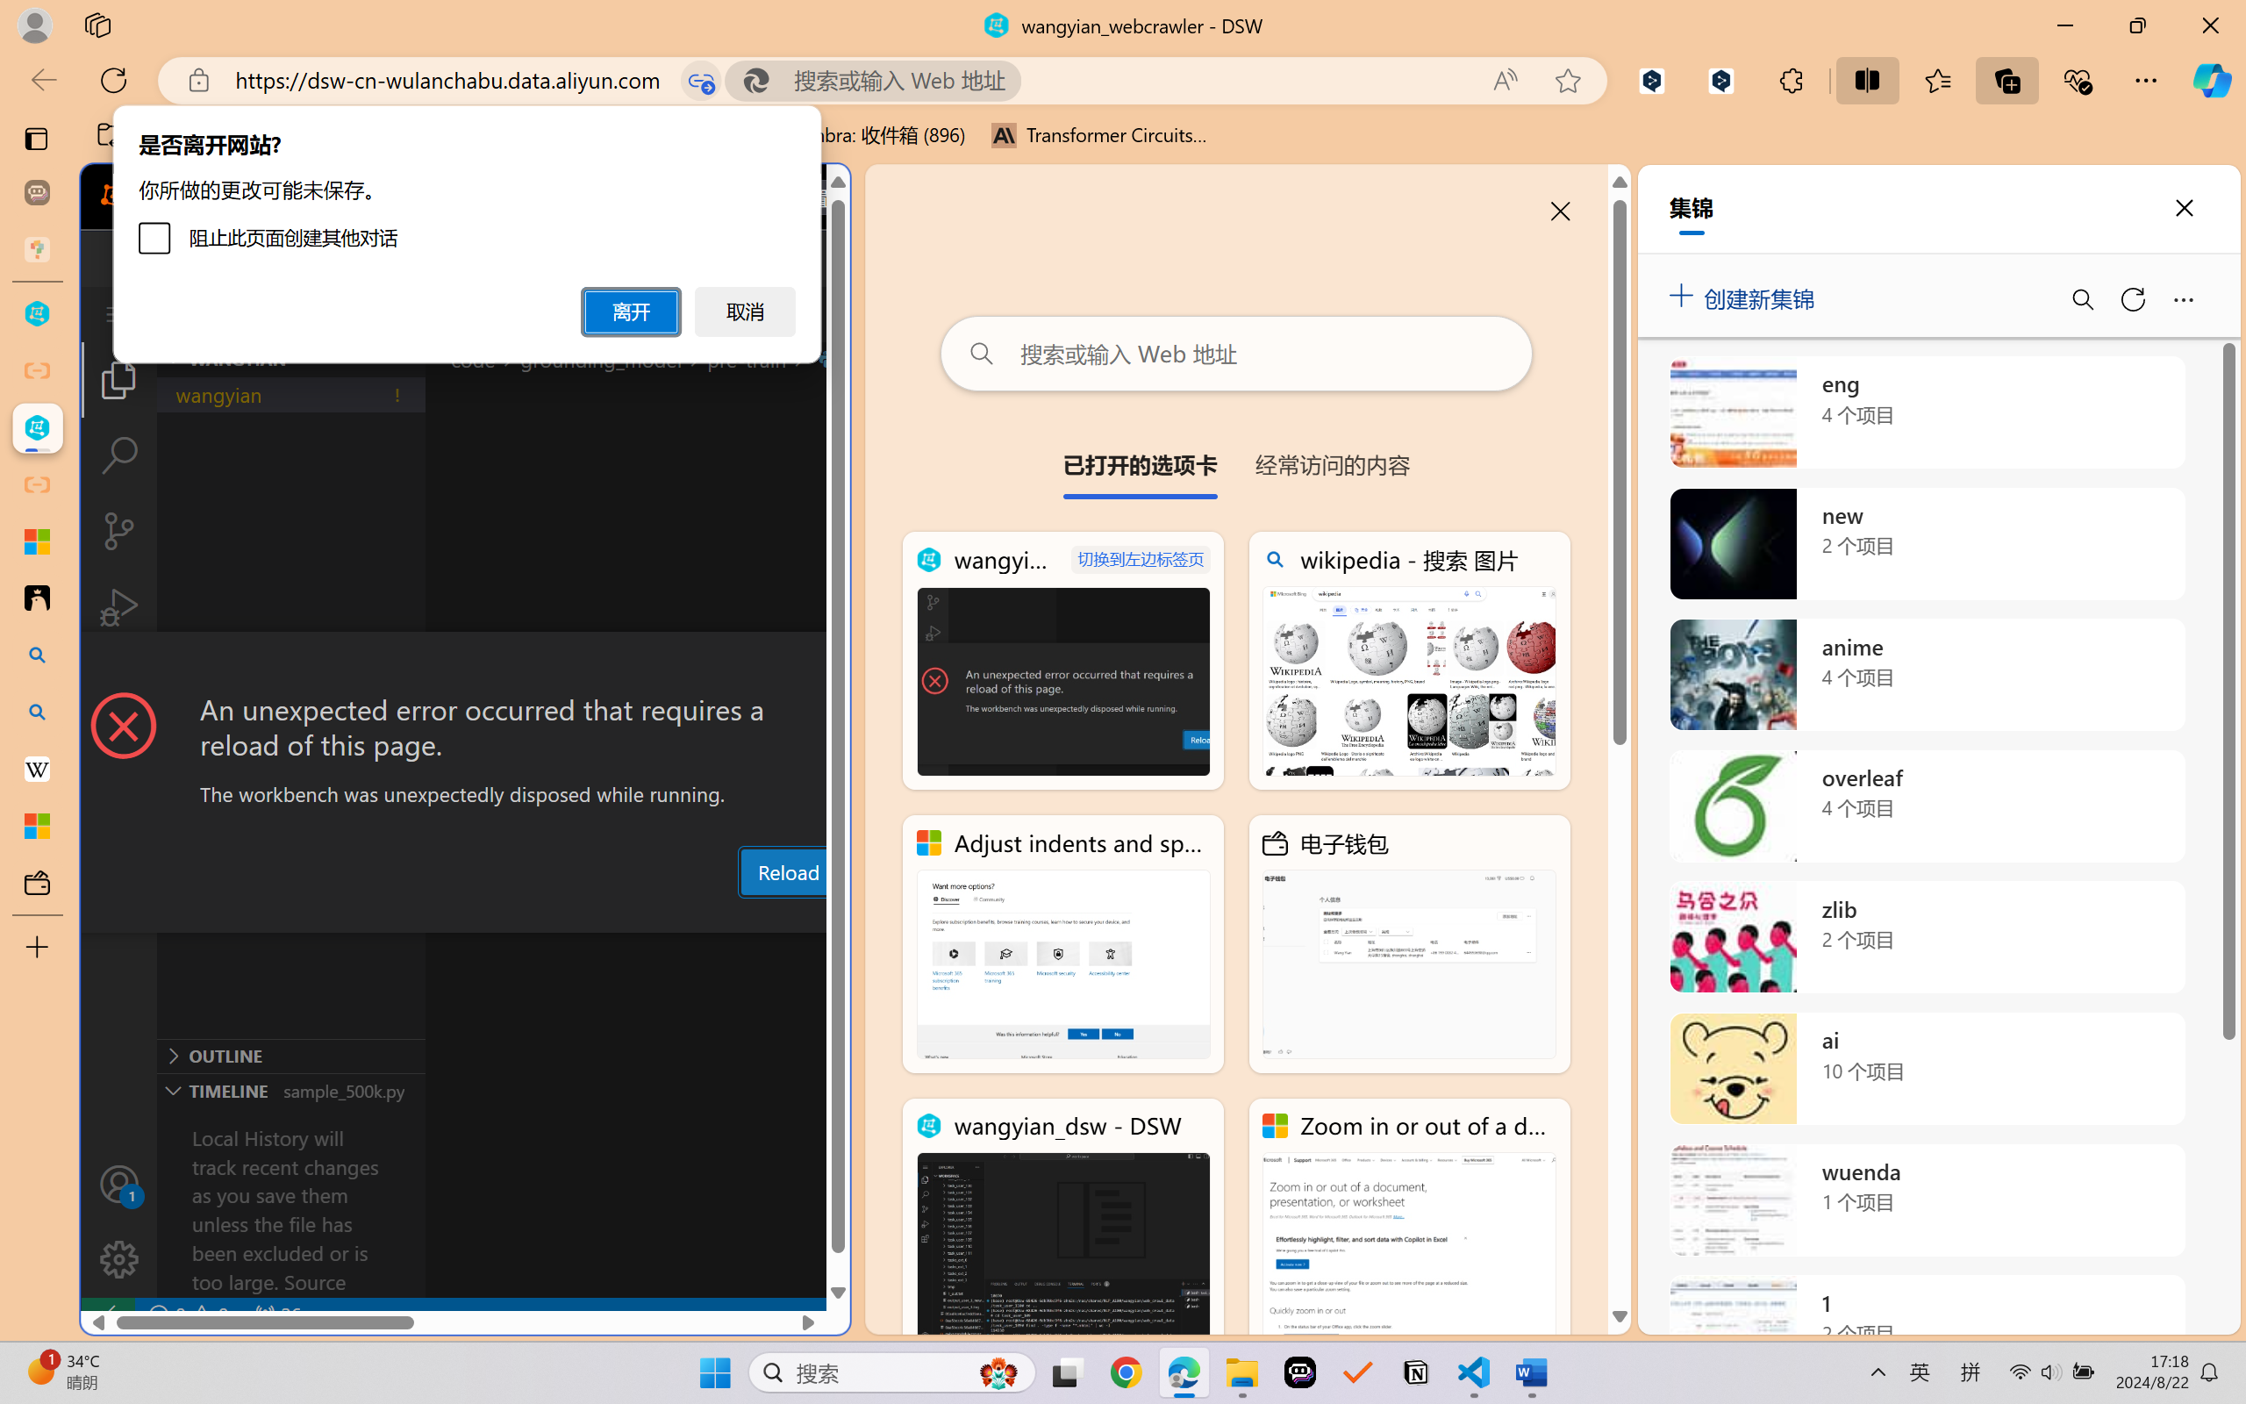 The width and height of the screenshot is (2246, 1404). I want to click on Adjust indents and spacing - Microsoft Support, so click(37, 541).